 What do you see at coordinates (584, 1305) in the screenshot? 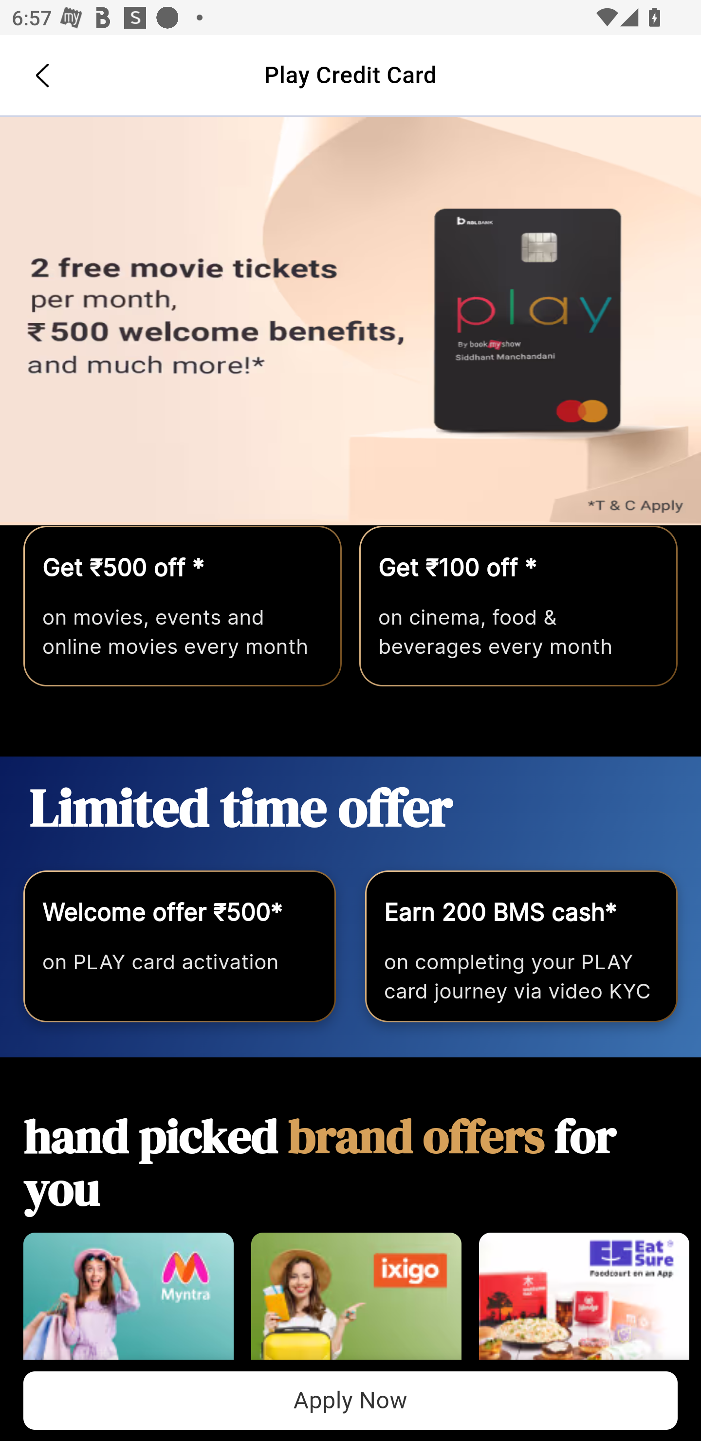
I see `EatSure` at bounding box center [584, 1305].